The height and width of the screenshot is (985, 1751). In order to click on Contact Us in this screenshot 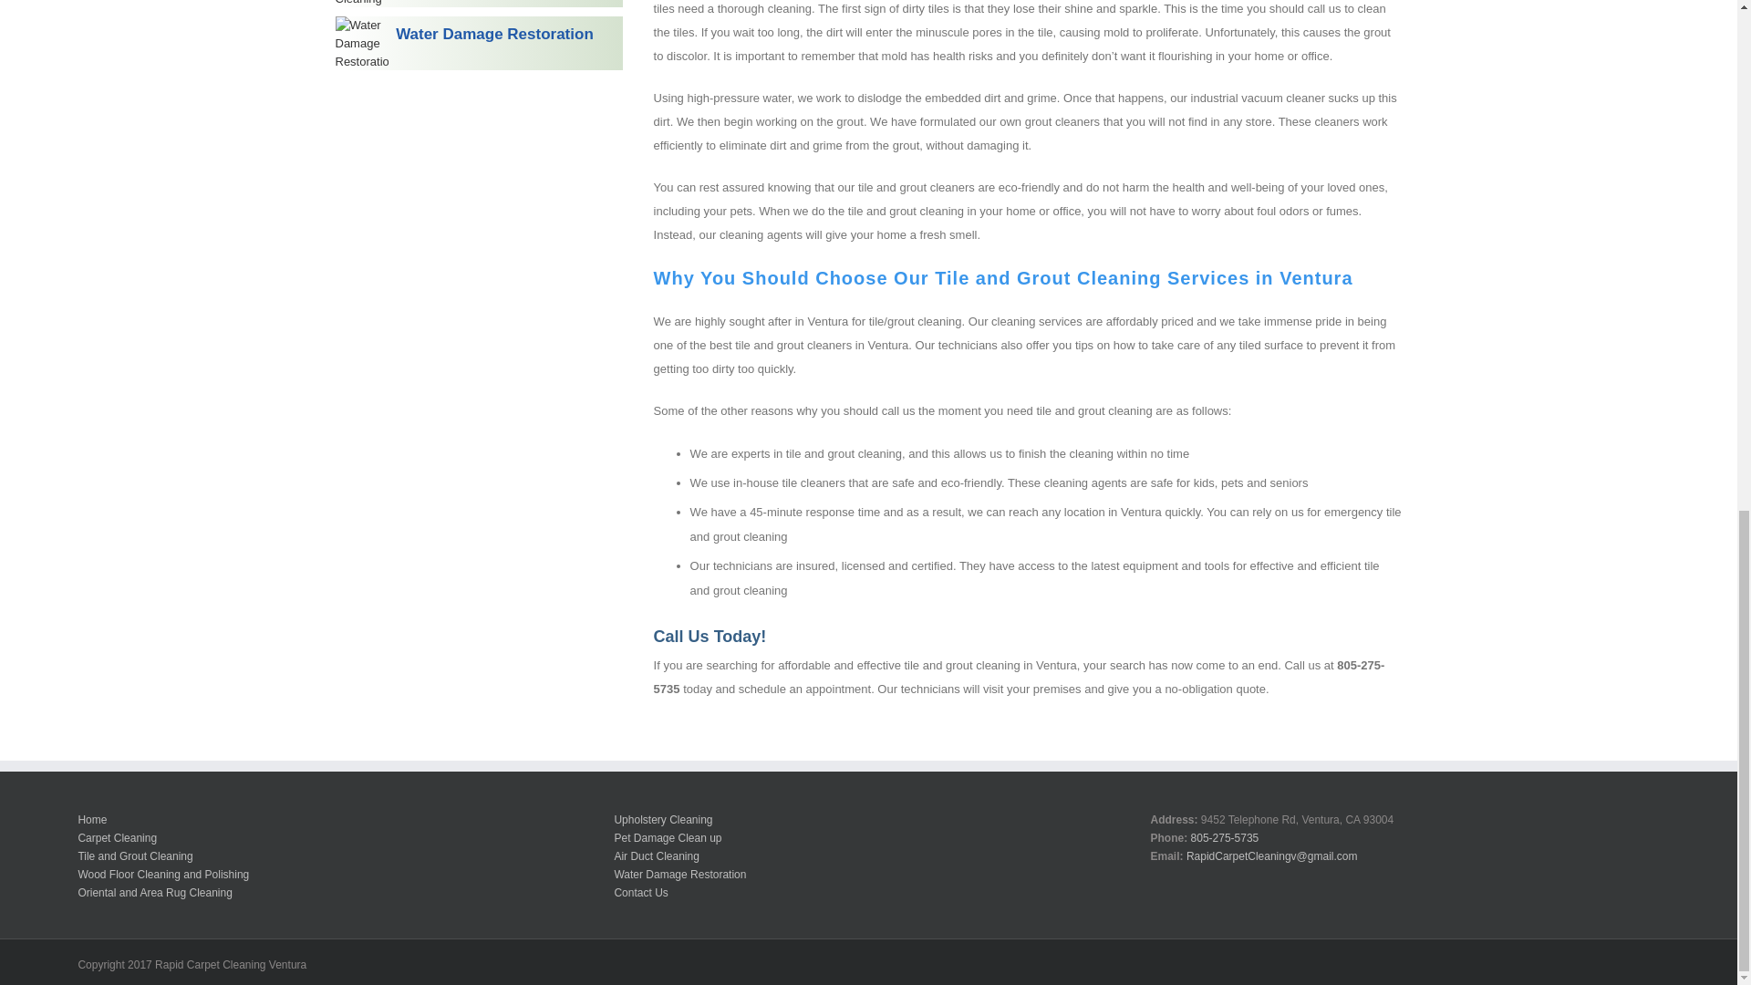, I will do `click(640, 892)`.